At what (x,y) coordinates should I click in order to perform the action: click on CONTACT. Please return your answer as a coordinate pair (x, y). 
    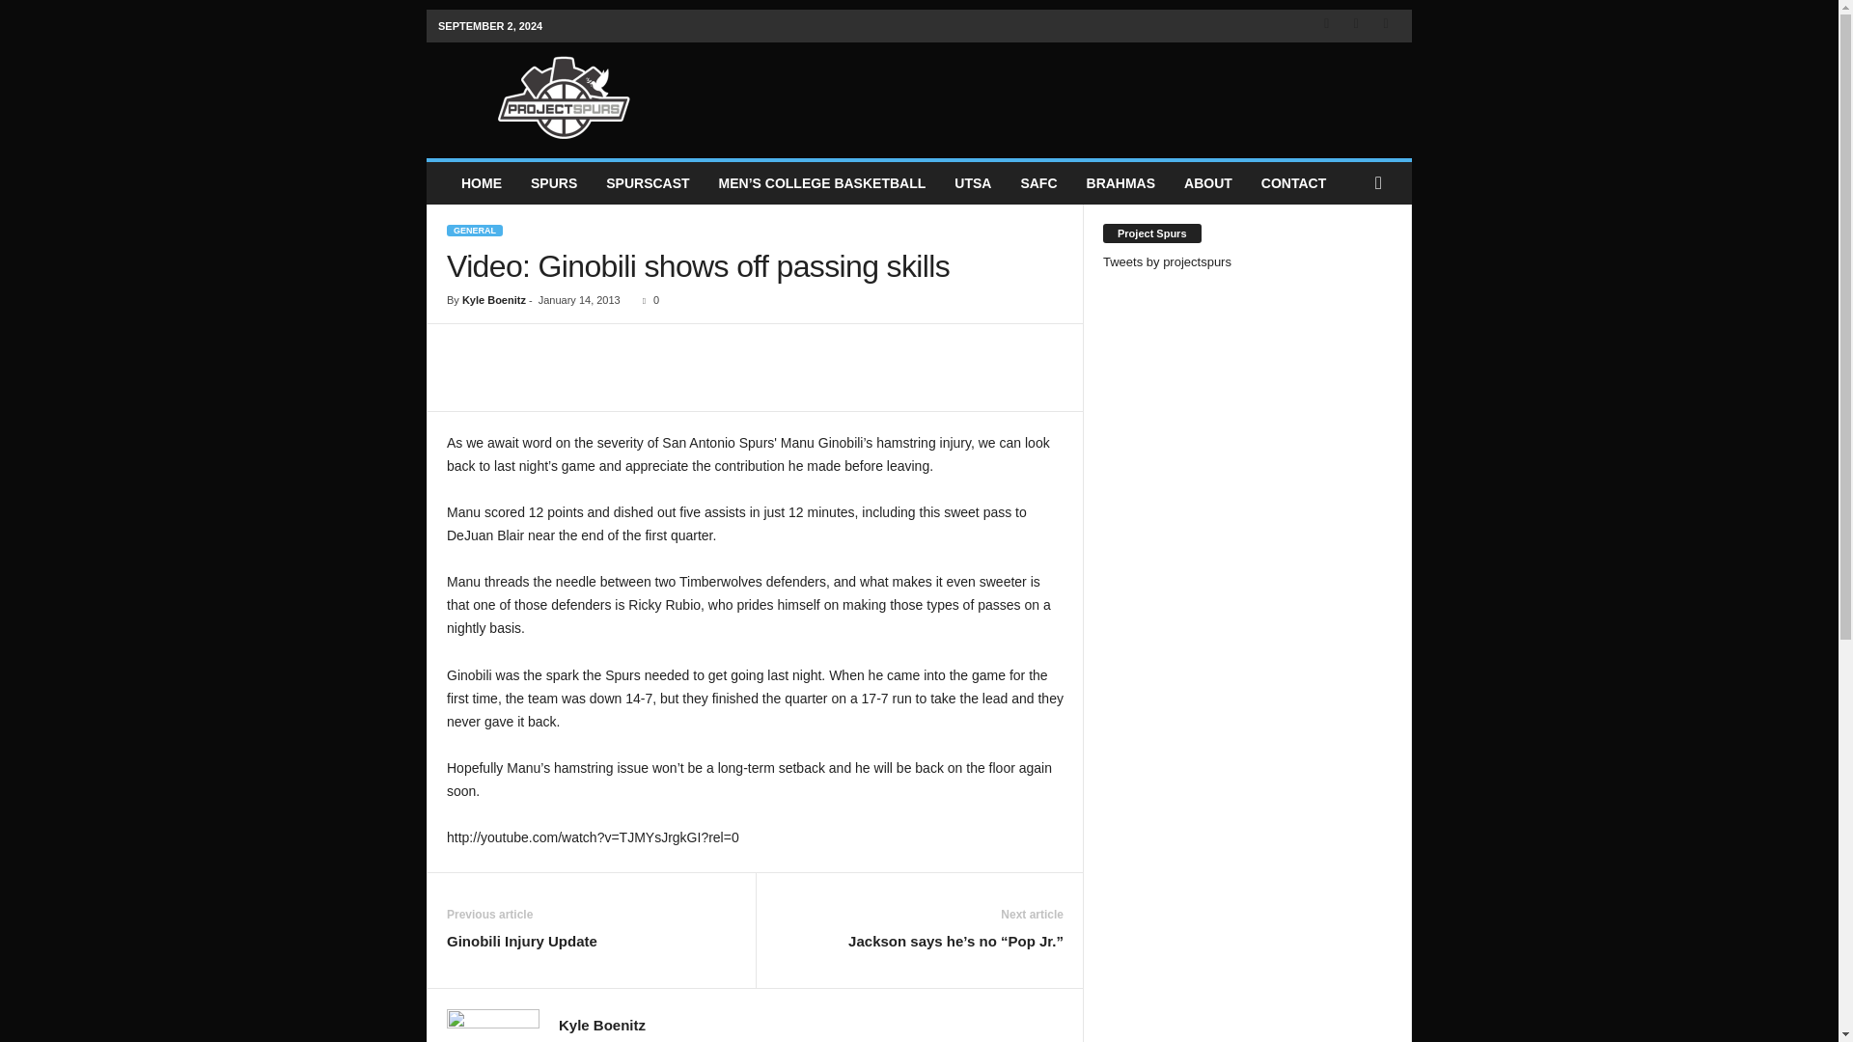
    Looking at the image, I should click on (1293, 183).